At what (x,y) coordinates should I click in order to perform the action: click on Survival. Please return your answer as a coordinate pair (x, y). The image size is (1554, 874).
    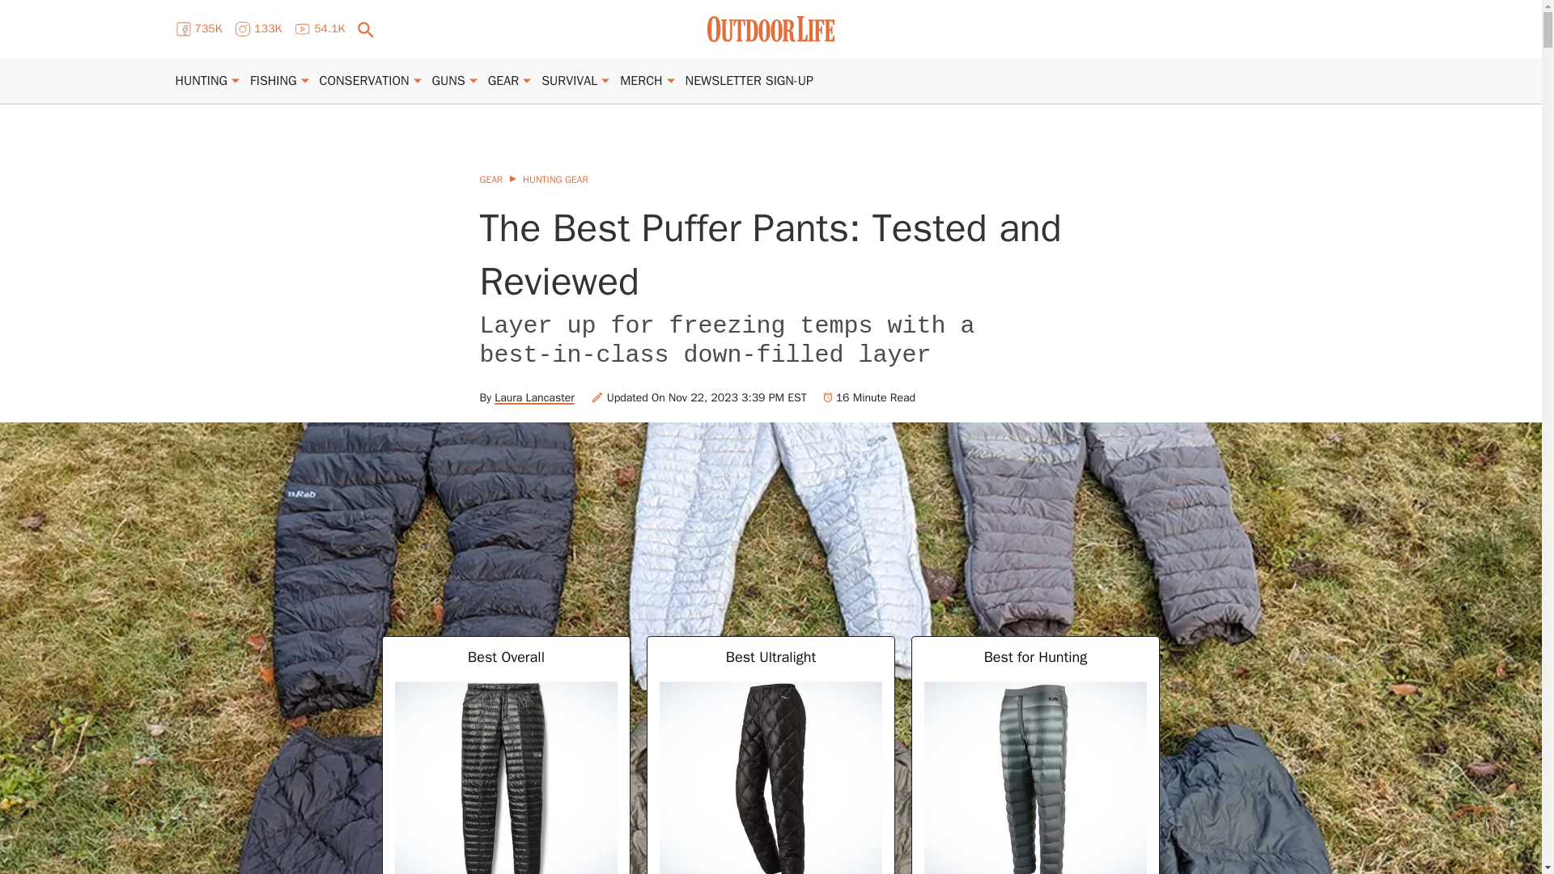
    Looking at the image, I should click on (568, 81).